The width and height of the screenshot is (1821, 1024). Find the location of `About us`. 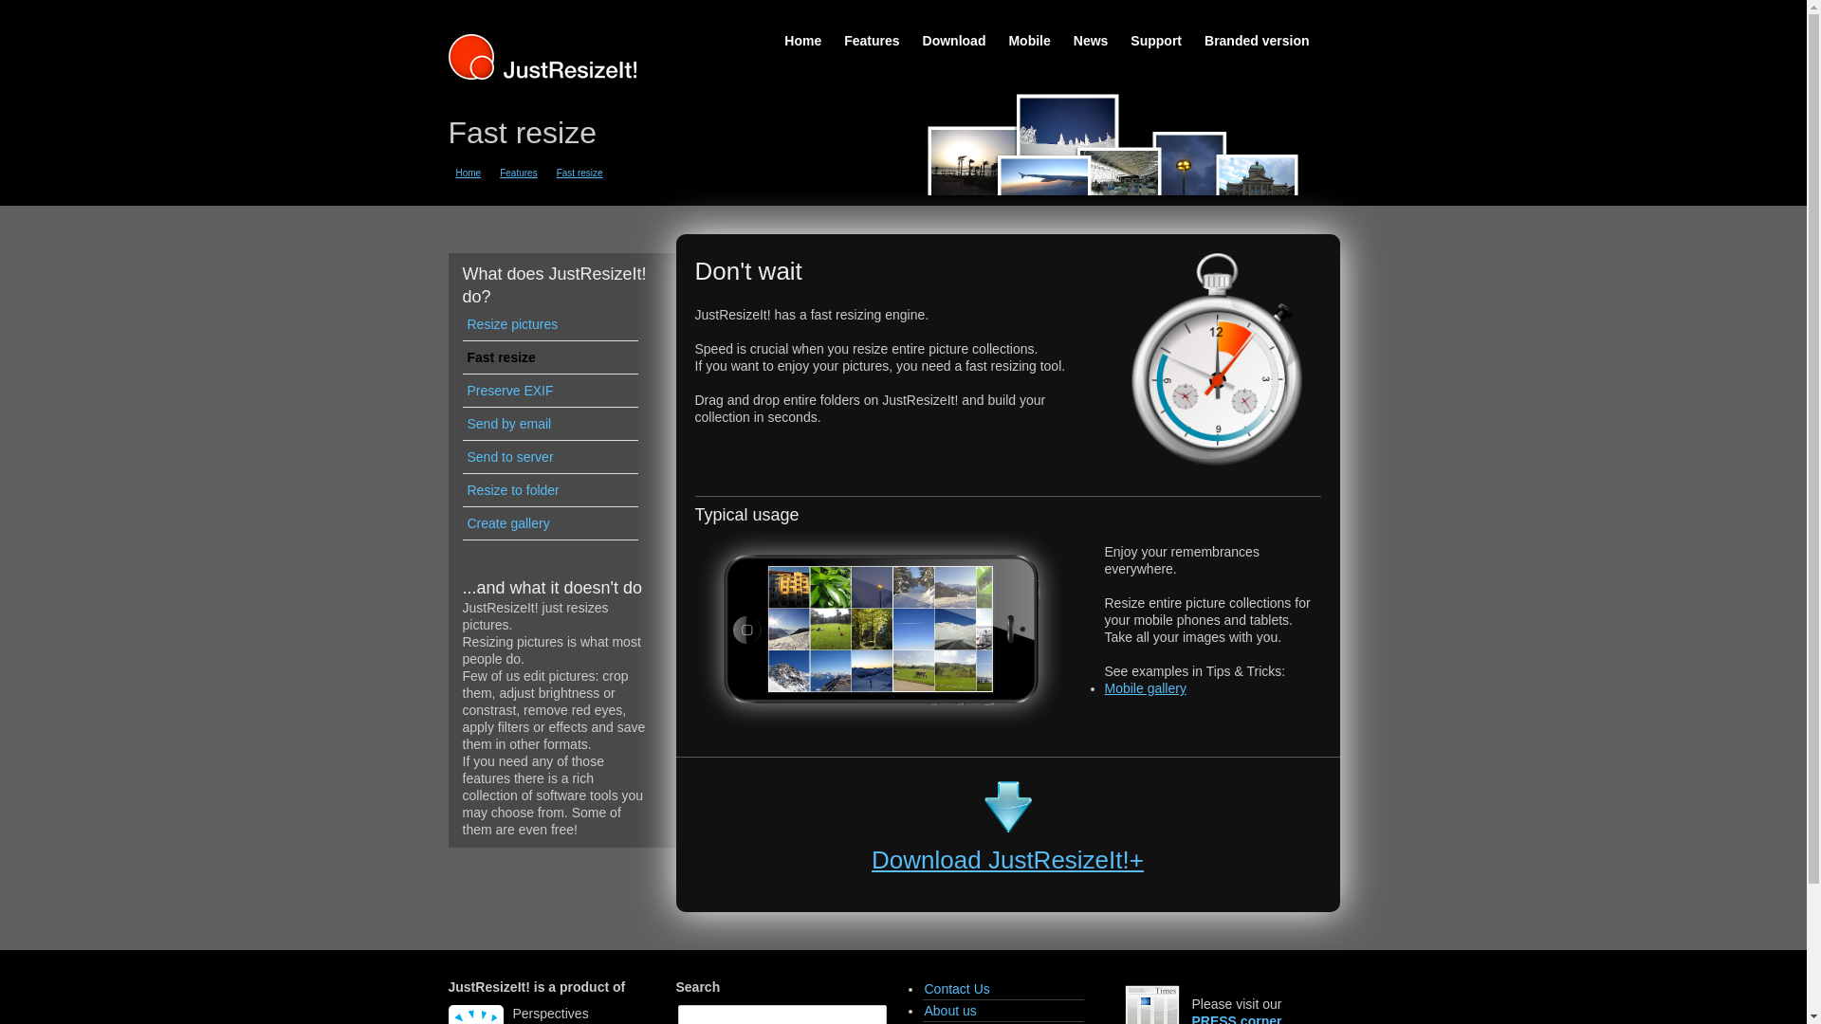

About us is located at coordinates (1002, 1011).